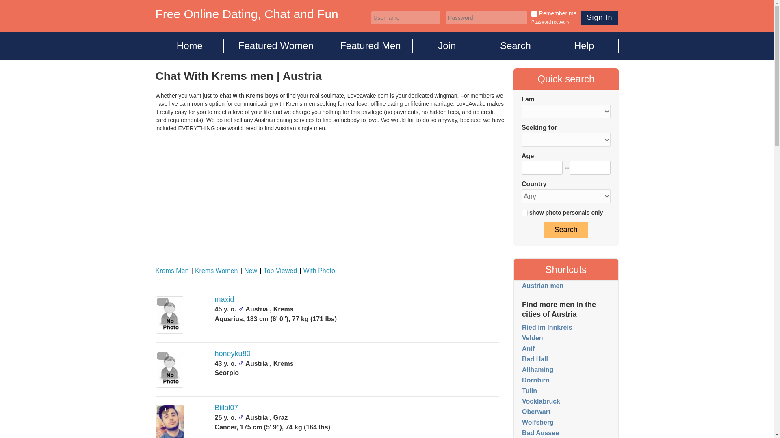  Describe the element at coordinates (227, 407) in the screenshot. I see `Biilal07` at that location.